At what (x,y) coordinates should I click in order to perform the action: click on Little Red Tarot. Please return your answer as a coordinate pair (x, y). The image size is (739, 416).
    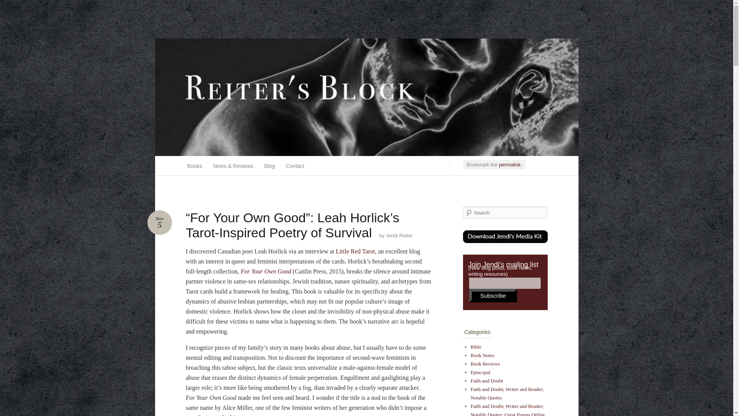
    Looking at the image, I should click on (356, 251).